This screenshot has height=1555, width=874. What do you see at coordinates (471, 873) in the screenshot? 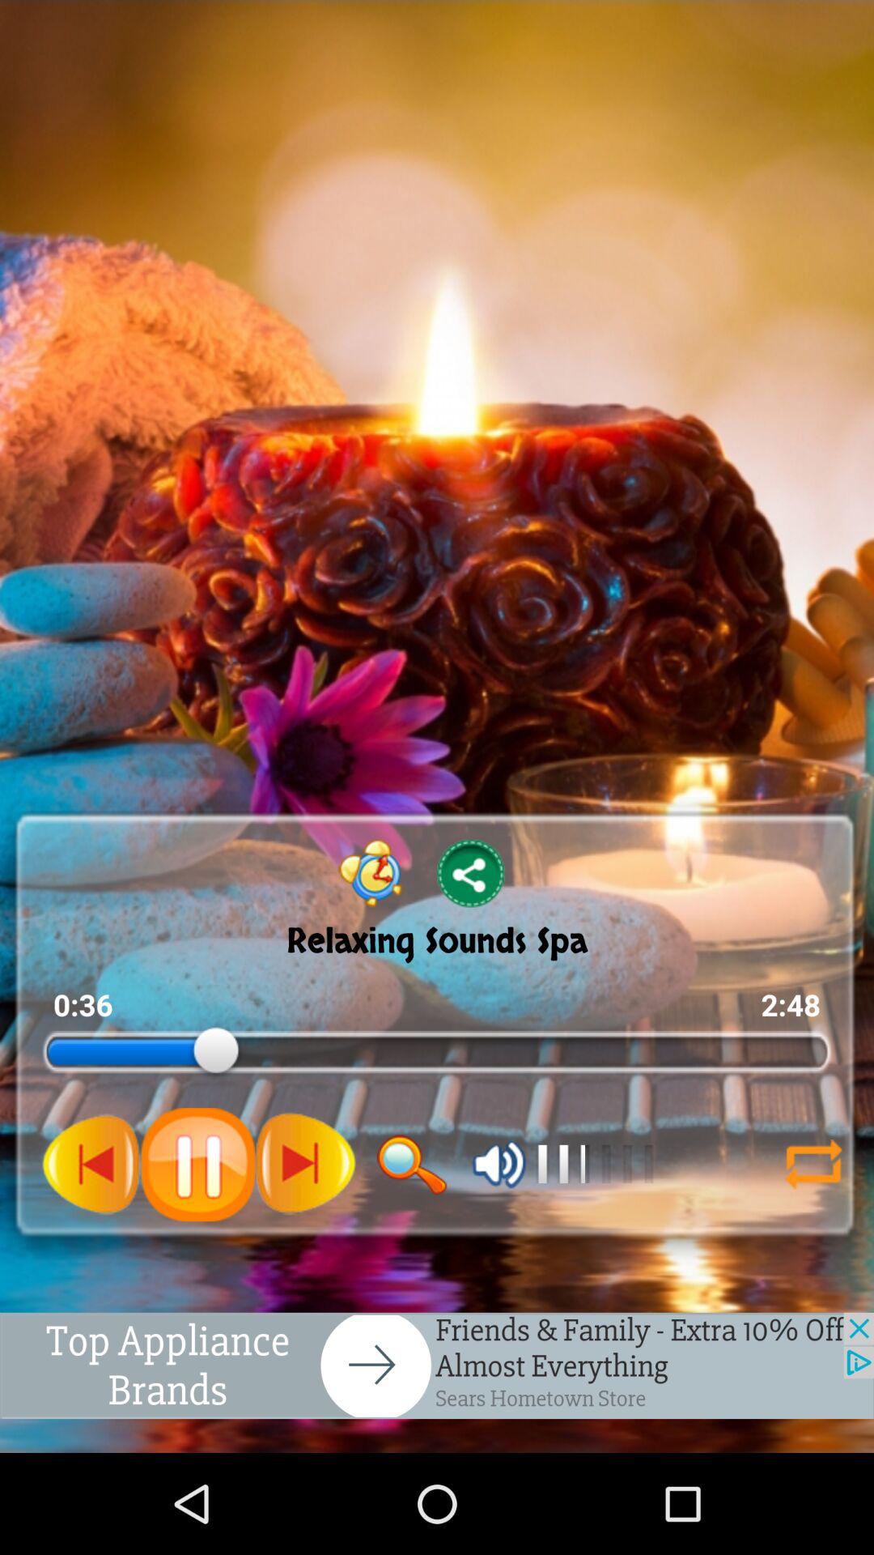
I see `share options` at bounding box center [471, 873].